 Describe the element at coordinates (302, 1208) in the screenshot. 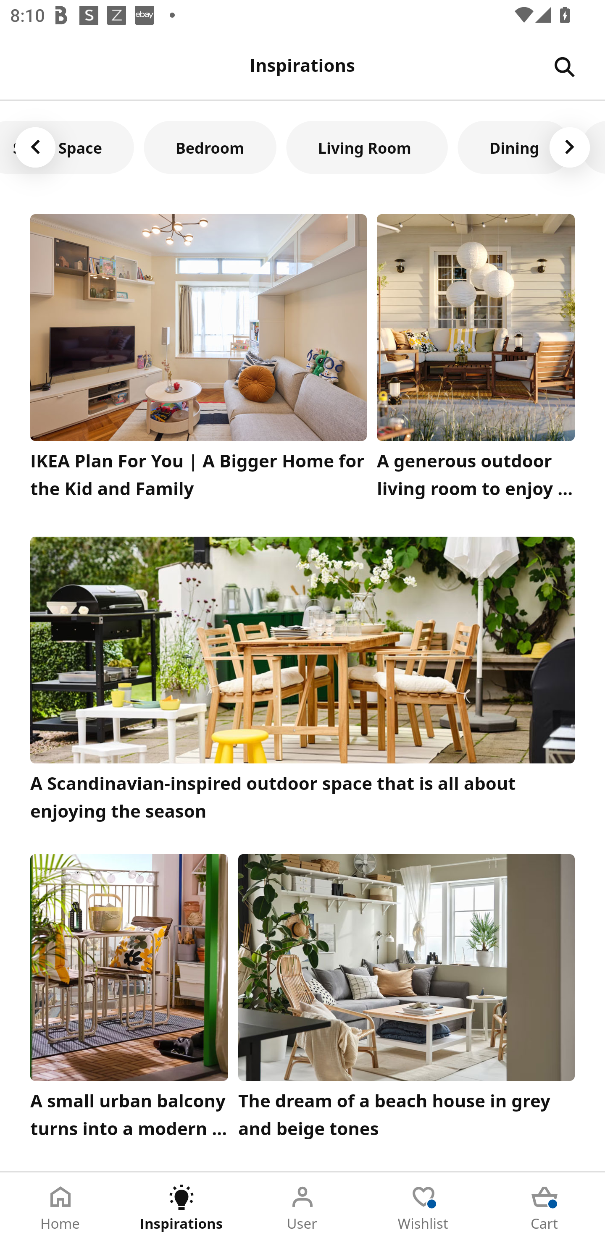

I see `User
Tab 3 of 5` at that location.